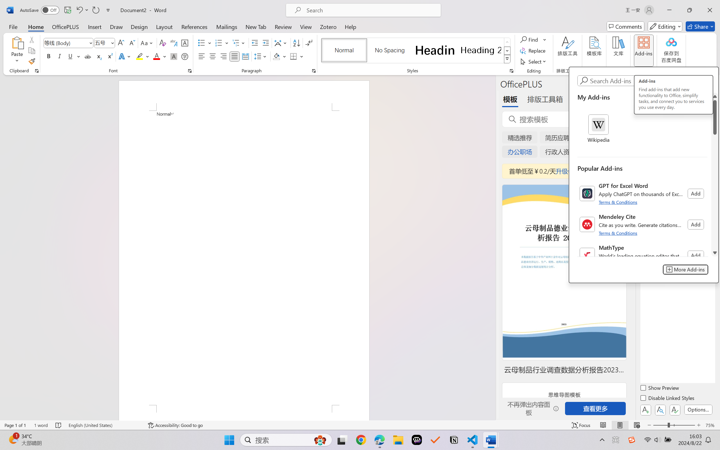 The image size is (720, 450). I want to click on Class: Net UI Tool Window, so click(643, 175).